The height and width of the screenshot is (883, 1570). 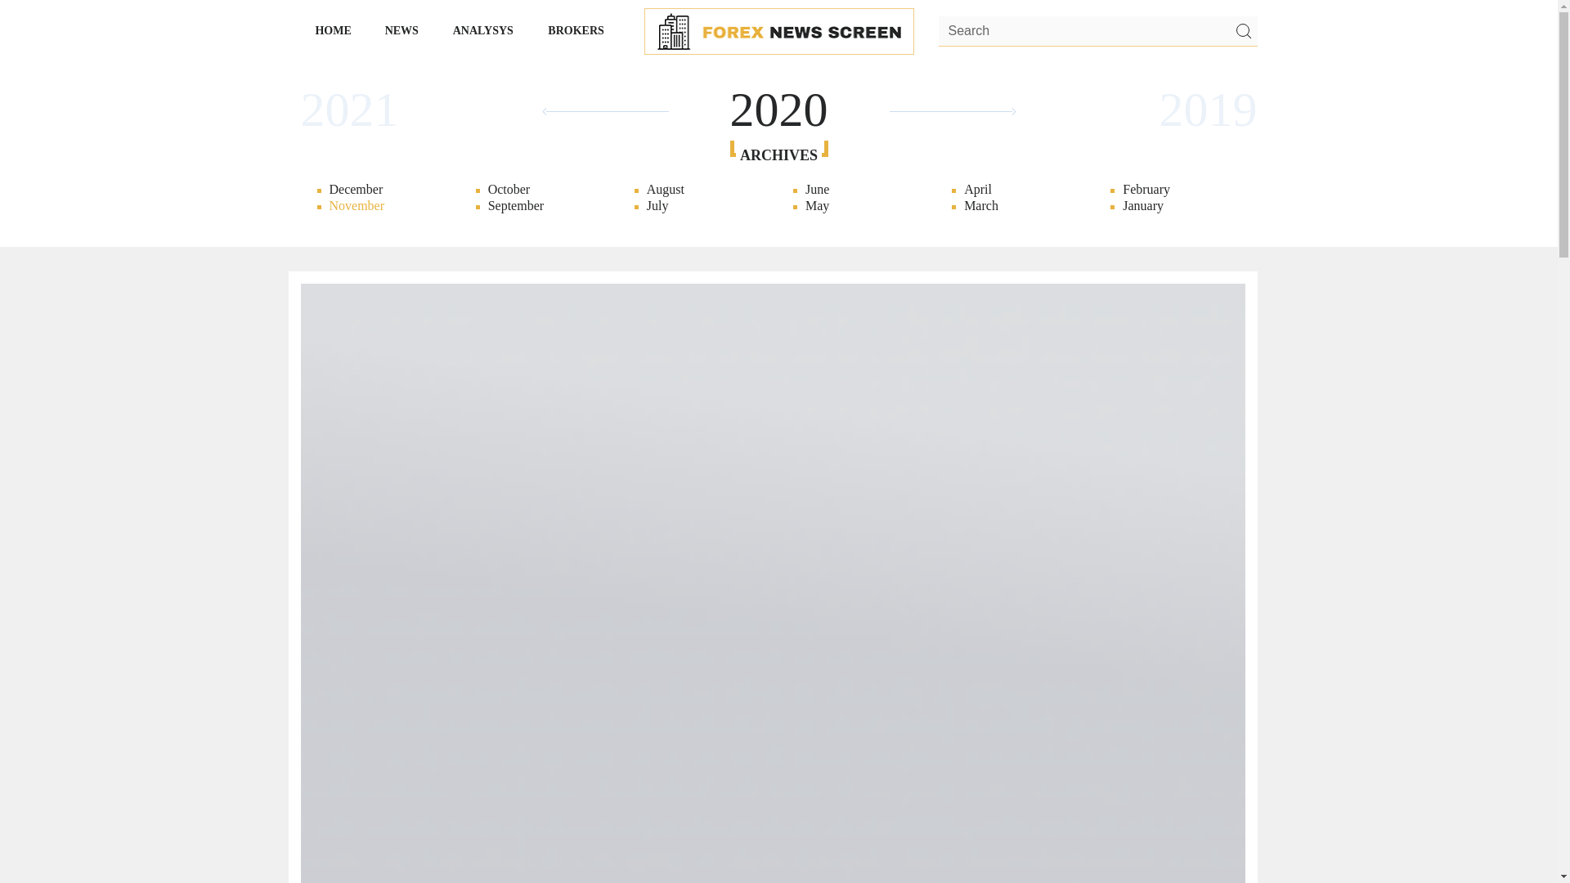 What do you see at coordinates (382, 190) in the screenshot?
I see `December` at bounding box center [382, 190].